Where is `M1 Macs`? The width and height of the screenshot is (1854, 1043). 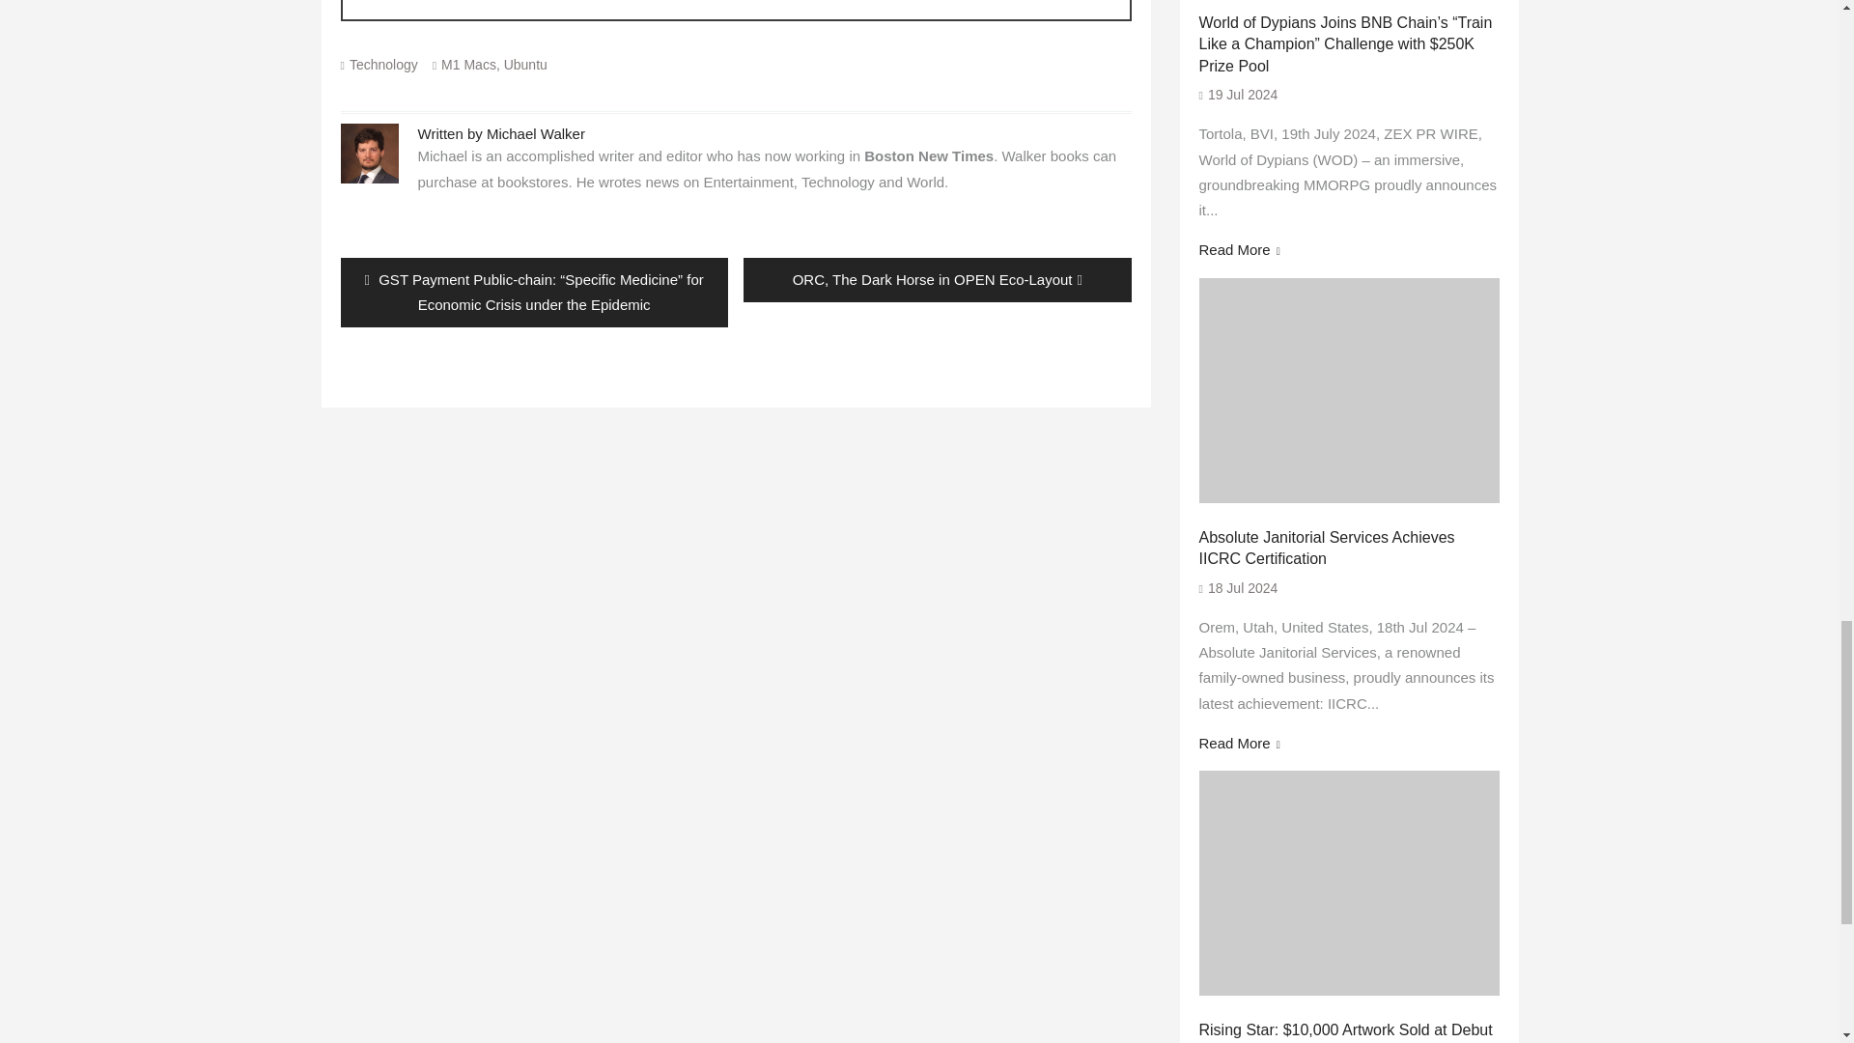
M1 Macs is located at coordinates (468, 64).